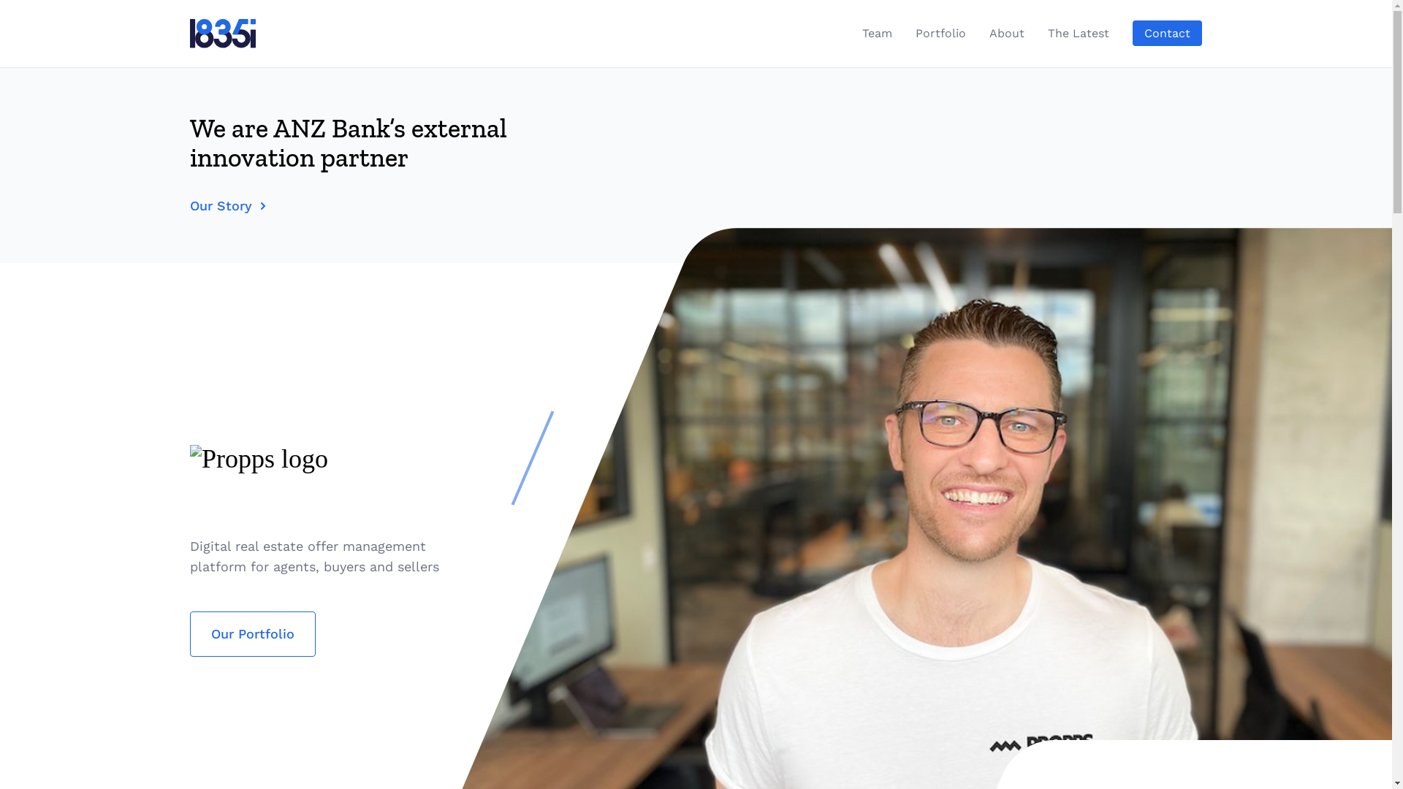  I want to click on Contact, so click(1168, 34).